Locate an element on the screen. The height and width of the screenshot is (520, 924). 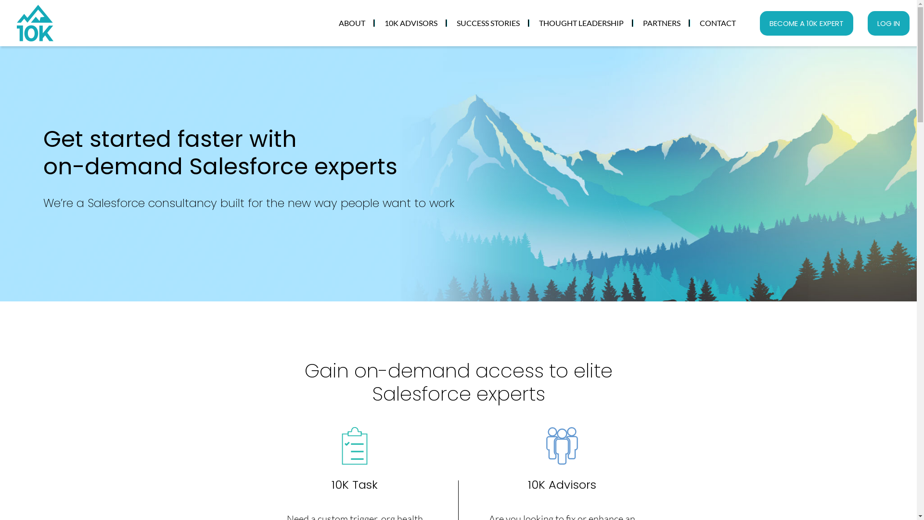
LOG IN is located at coordinates (888, 23).